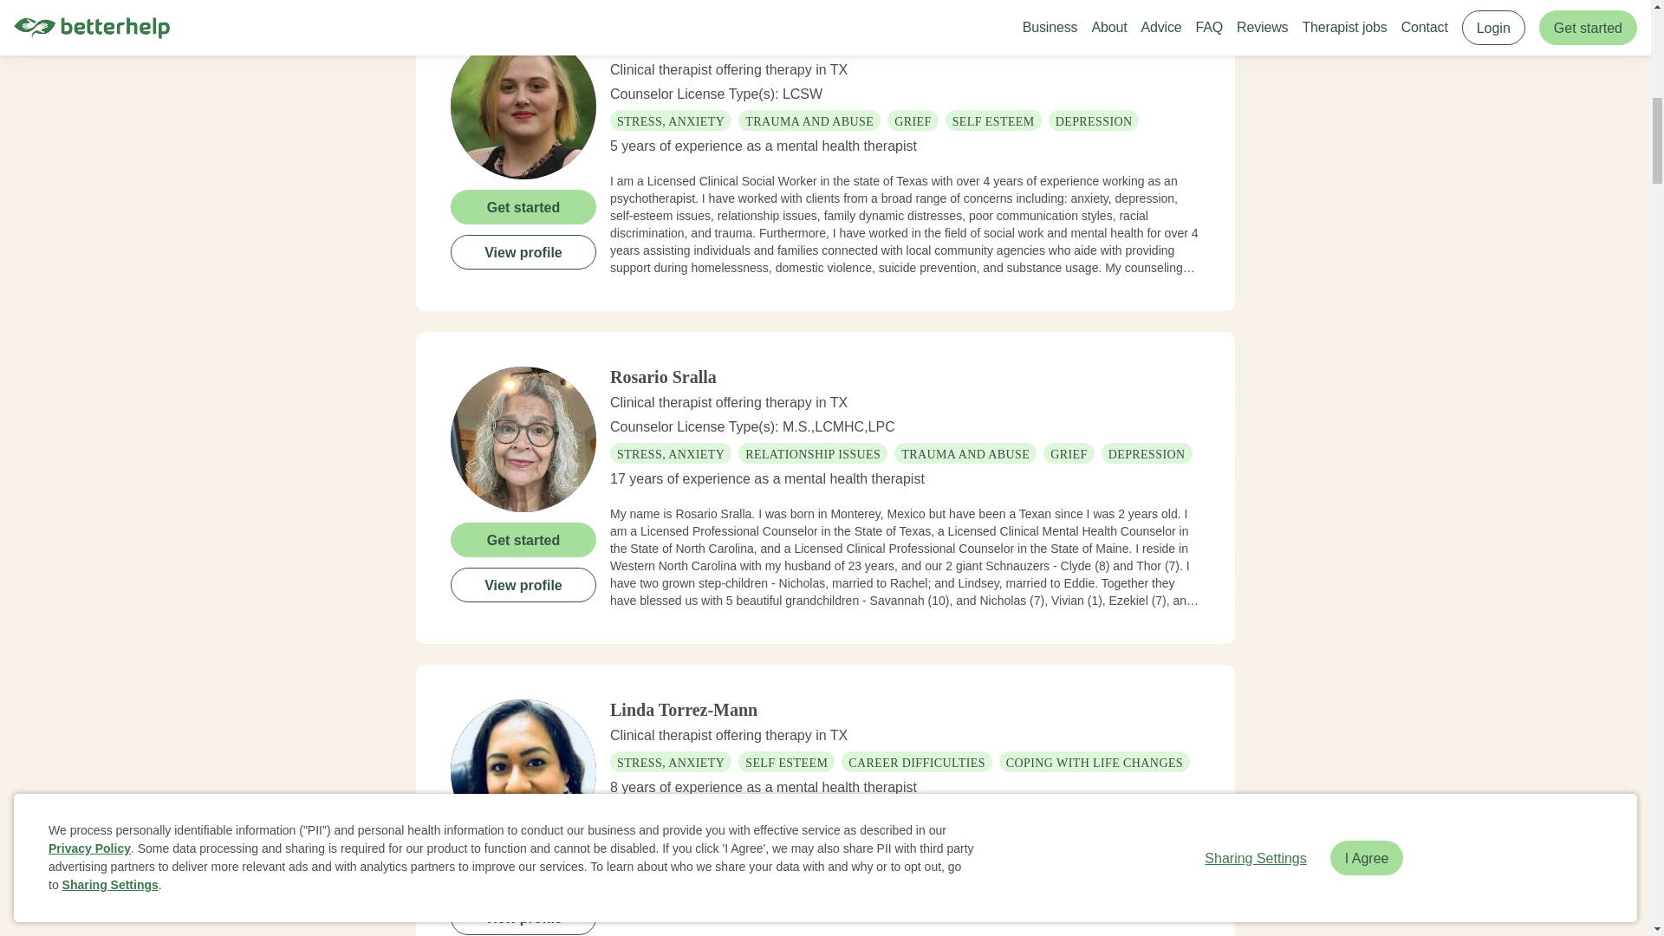 Image resolution: width=1664 pixels, height=936 pixels. What do you see at coordinates (523, 872) in the screenshot?
I see `Get started` at bounding box center [523, 872].